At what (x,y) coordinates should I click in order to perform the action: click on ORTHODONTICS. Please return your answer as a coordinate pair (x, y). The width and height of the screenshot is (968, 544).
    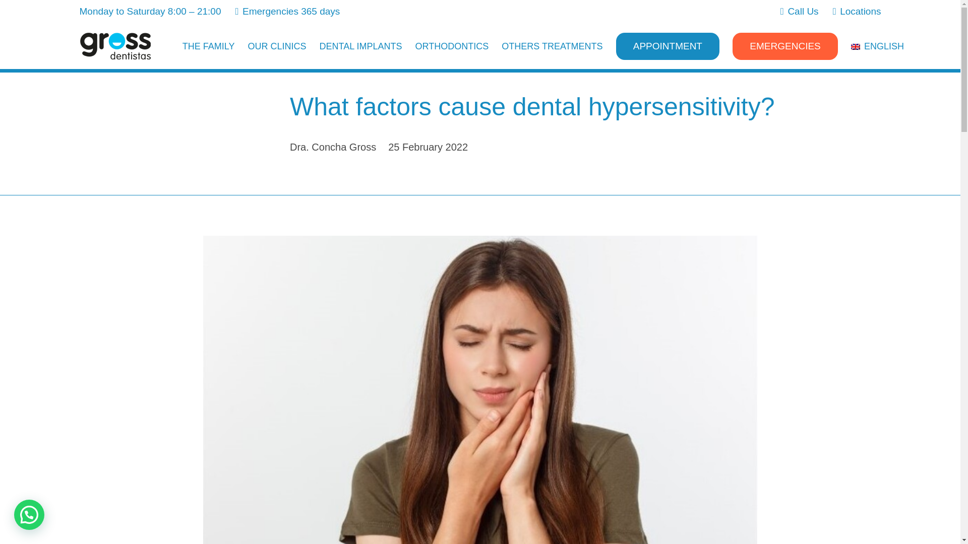
    Looking at the image, I should click on (452, 46).